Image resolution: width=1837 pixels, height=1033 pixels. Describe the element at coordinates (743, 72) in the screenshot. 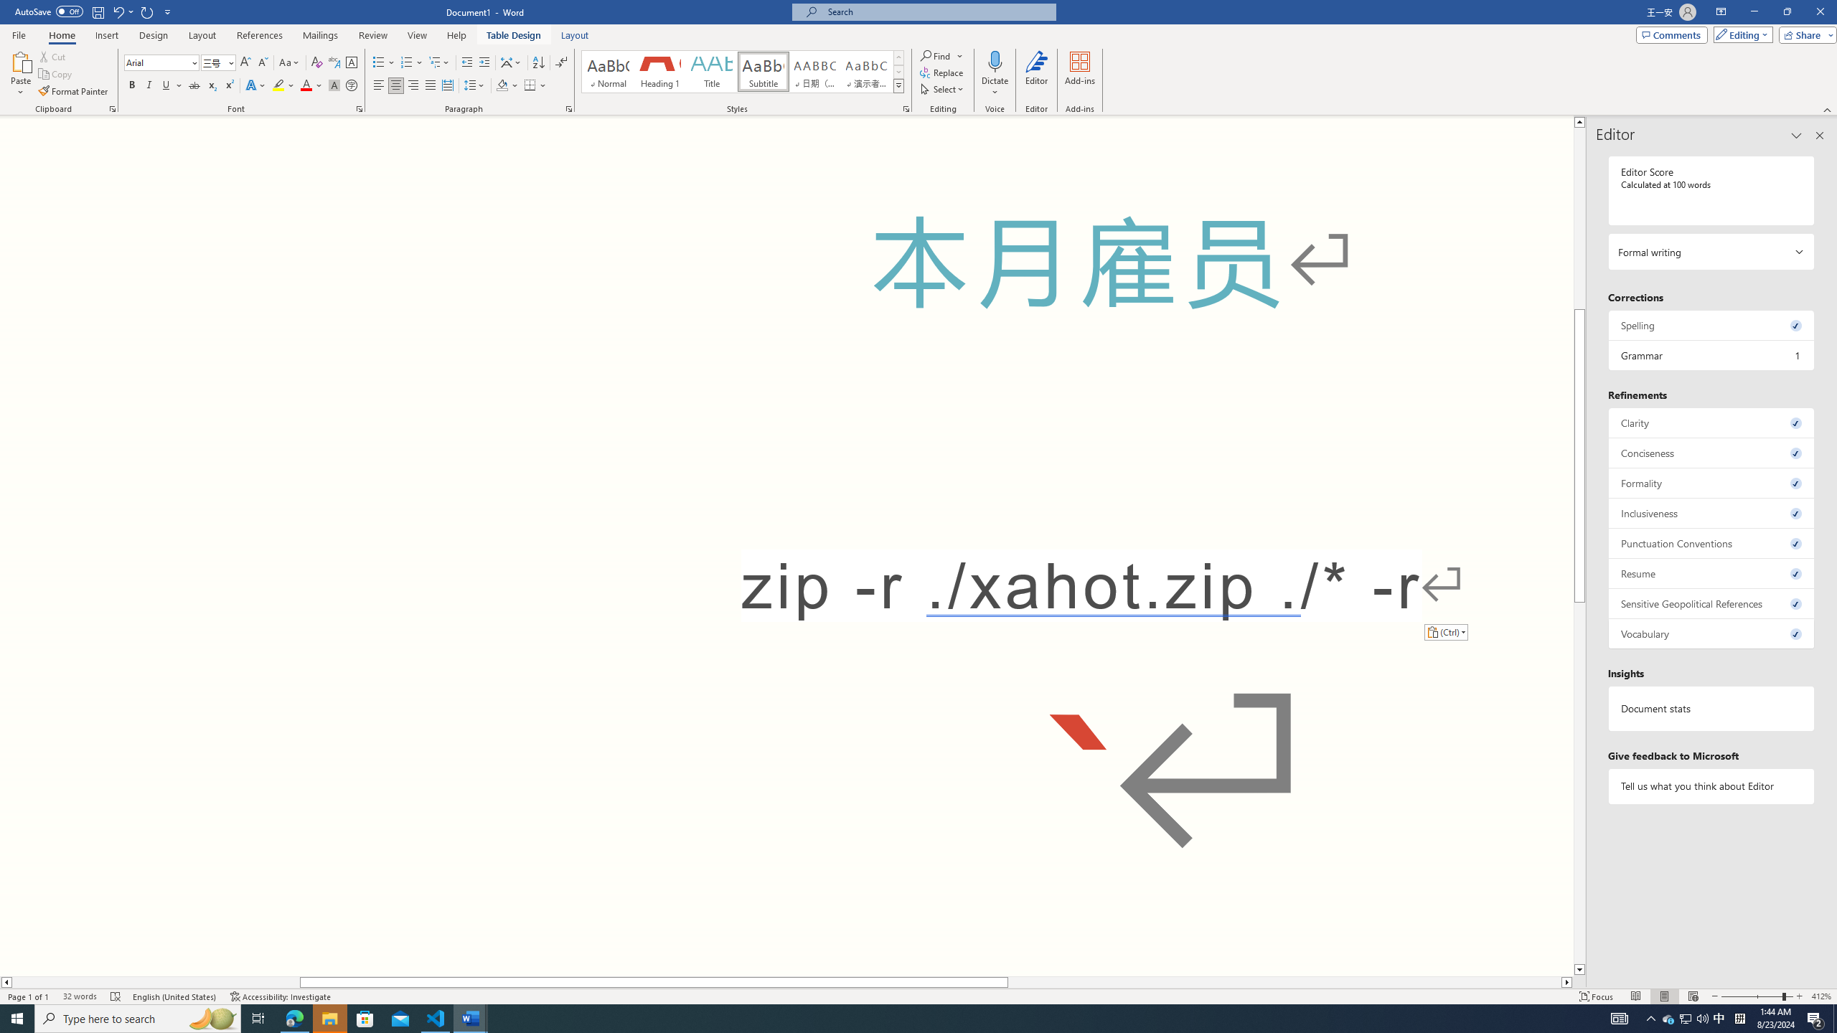

I see `AutomationID: QuickStylesGallery` at that location.